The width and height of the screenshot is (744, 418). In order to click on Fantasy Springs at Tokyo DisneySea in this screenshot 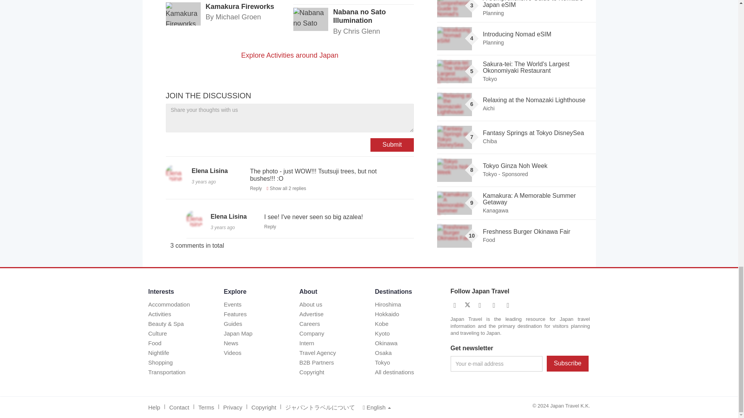, I will do `click(454, 137)`.